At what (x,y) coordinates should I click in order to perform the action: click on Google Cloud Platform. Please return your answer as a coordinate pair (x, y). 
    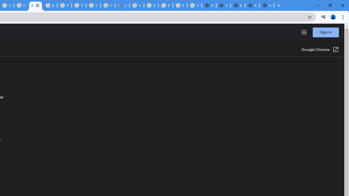
    Looking at the image, I should click on (108, 5).